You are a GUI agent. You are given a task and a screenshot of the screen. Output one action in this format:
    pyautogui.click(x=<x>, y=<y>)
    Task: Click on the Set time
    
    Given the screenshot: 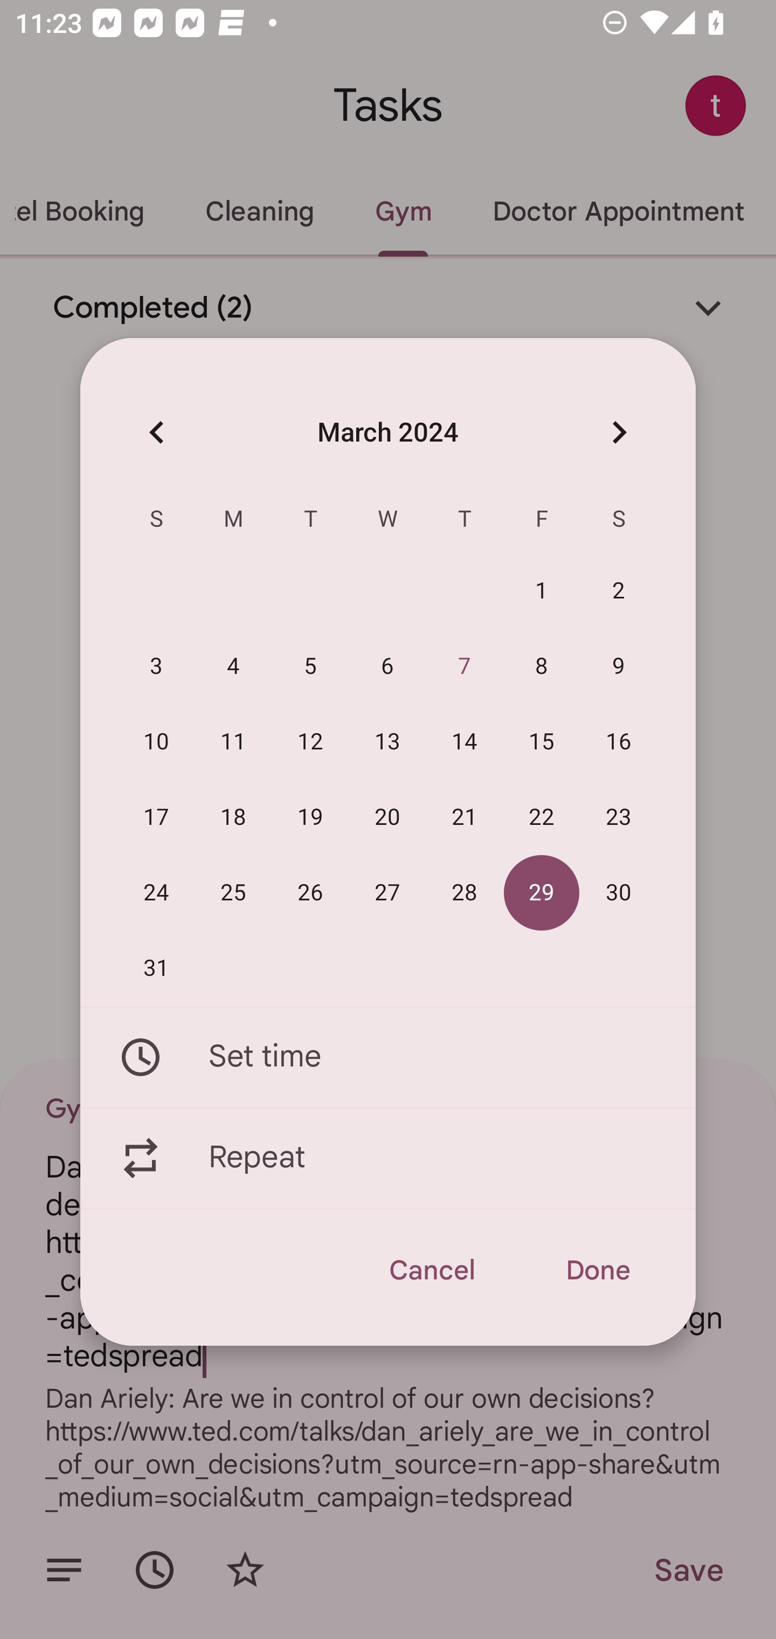 What is the action you would take?
    pyautogui.click(x=388, y=1057)
    